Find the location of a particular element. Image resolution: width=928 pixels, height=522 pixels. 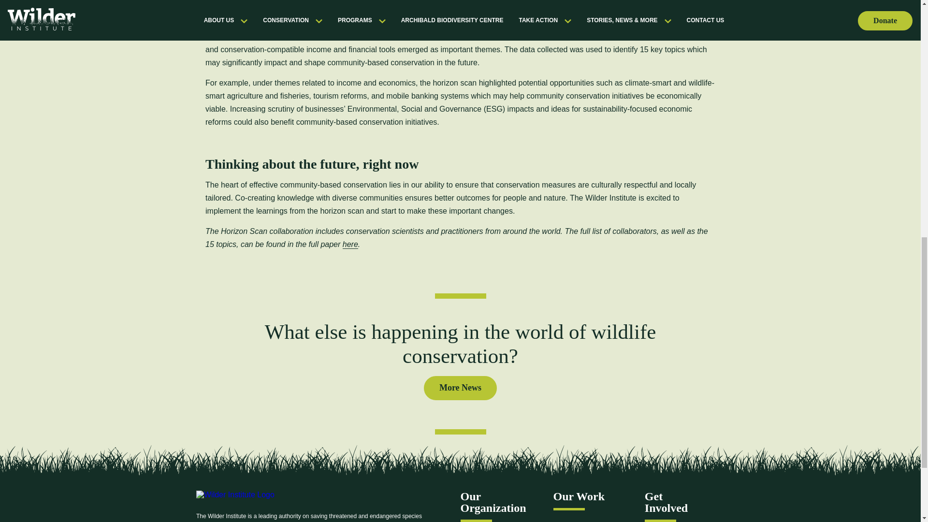

Wilder Homepage is located at coordinates (235, 501).